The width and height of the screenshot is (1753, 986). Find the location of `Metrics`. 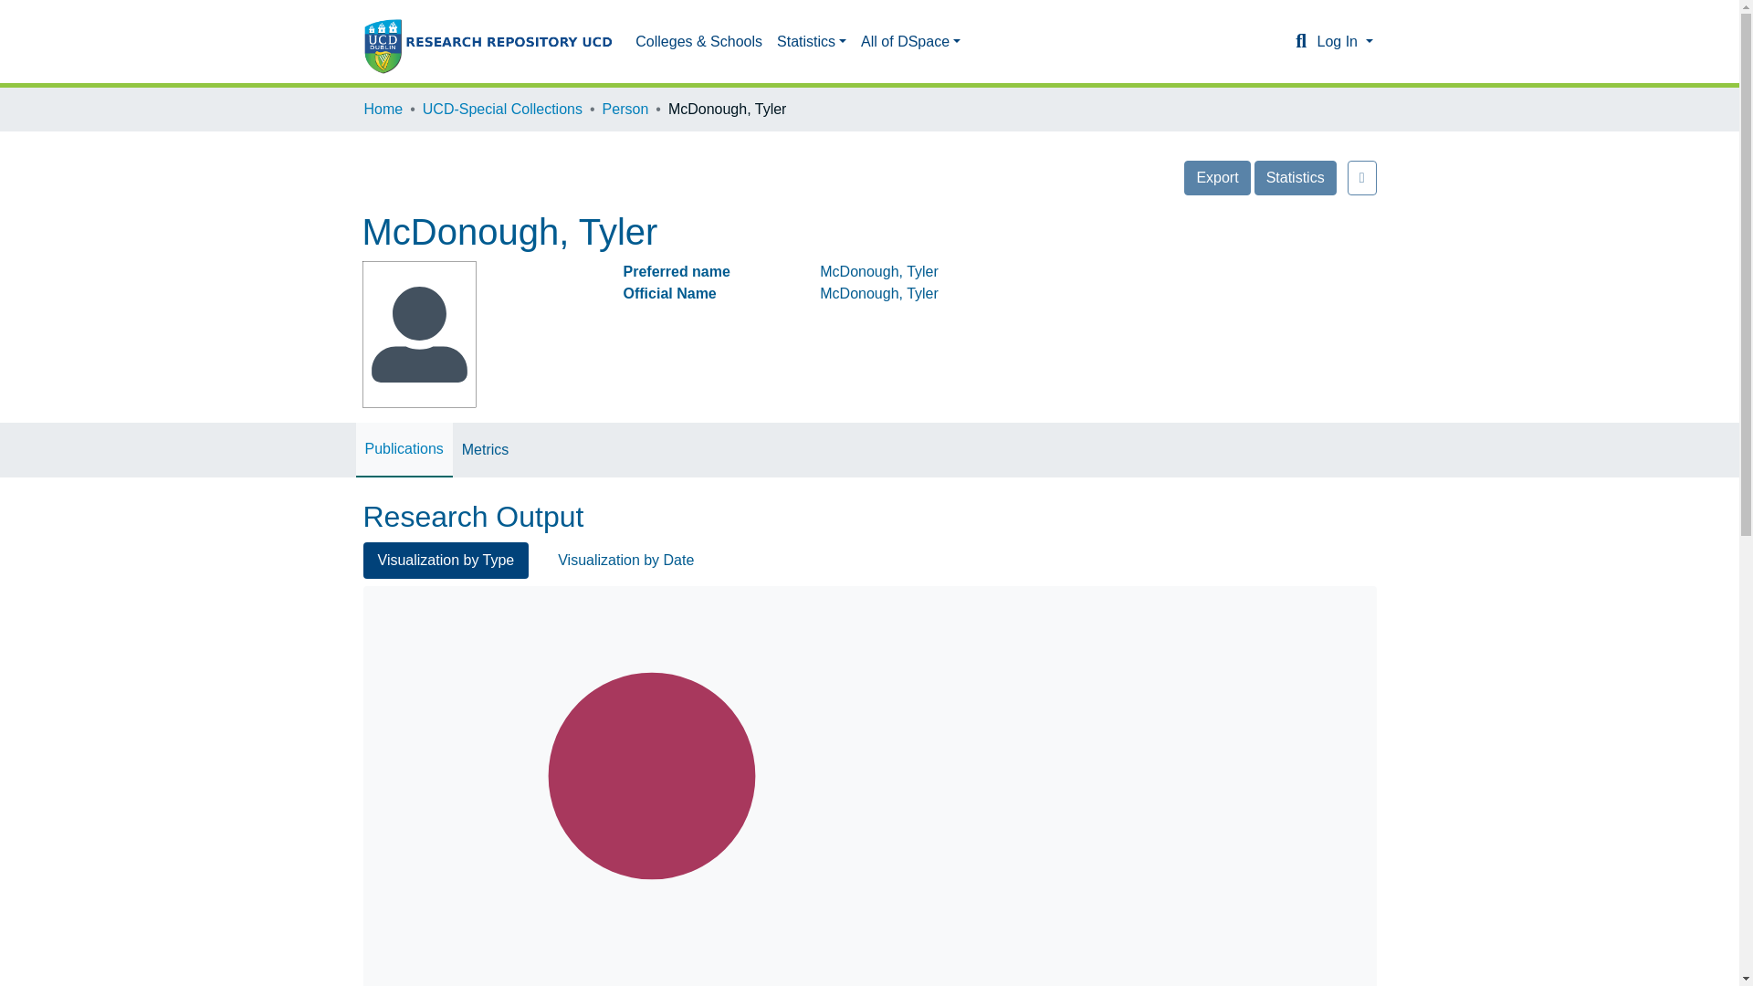

Metrics is located at coordinates (486, 347).